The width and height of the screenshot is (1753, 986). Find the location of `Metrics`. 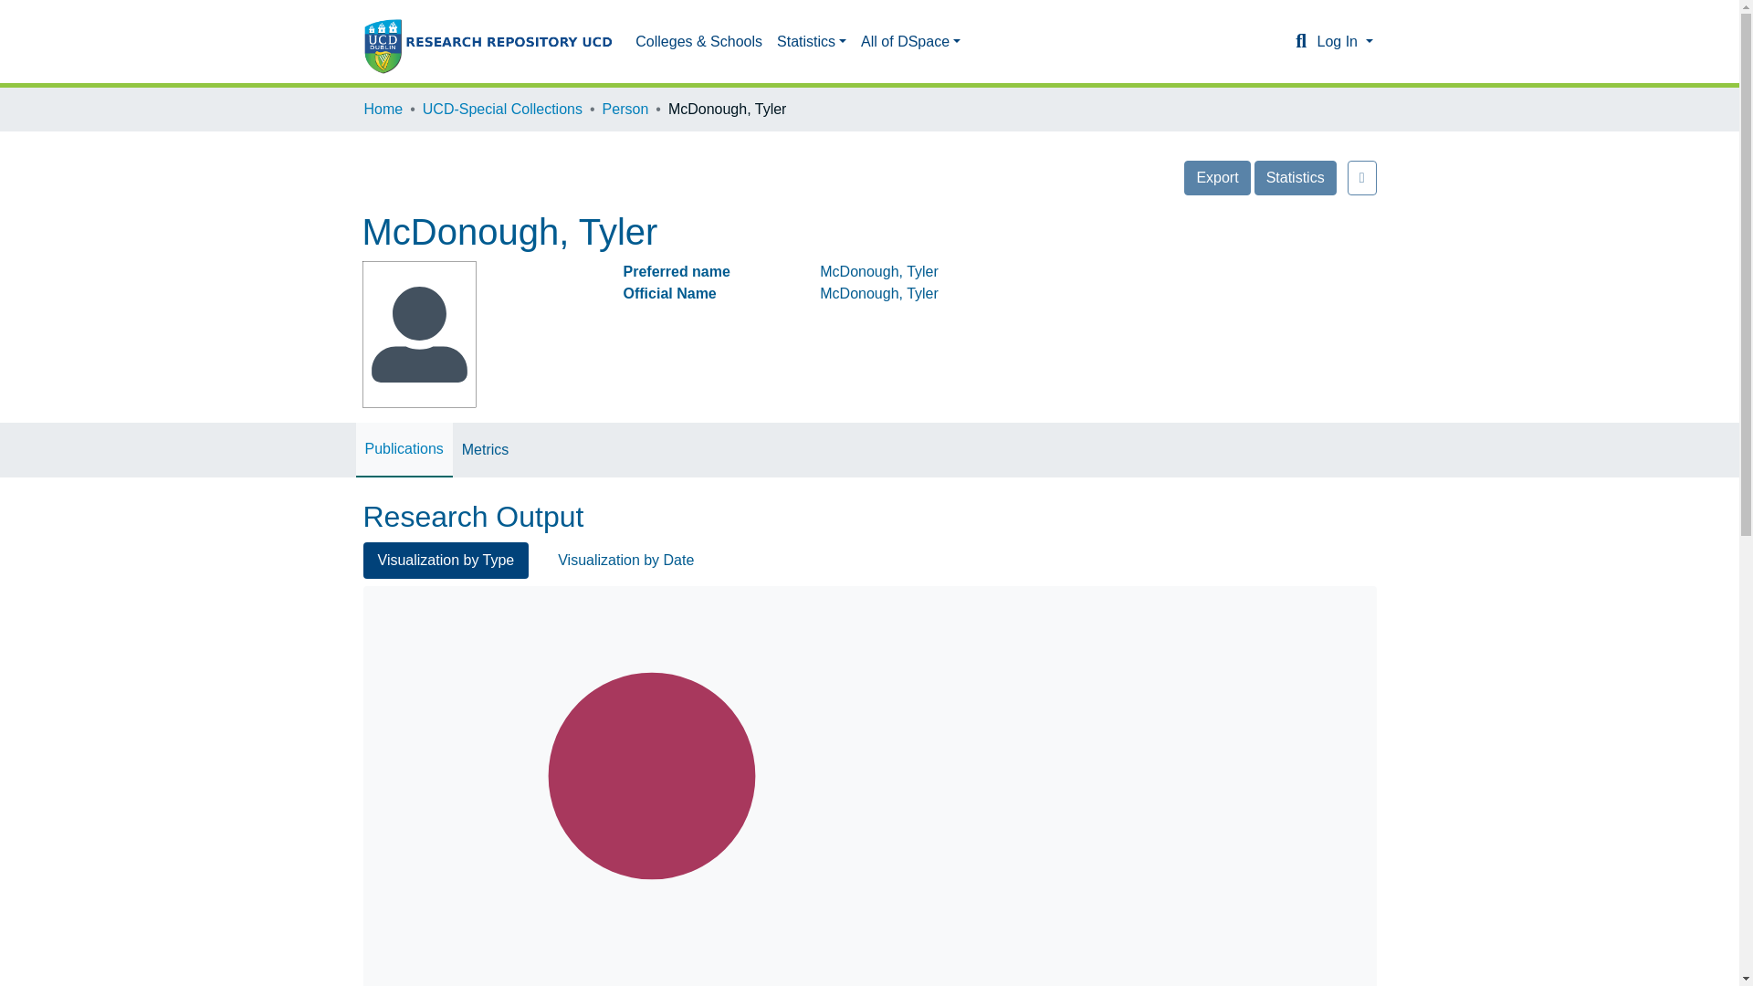

Metrics is located at coordinates (486, 347).